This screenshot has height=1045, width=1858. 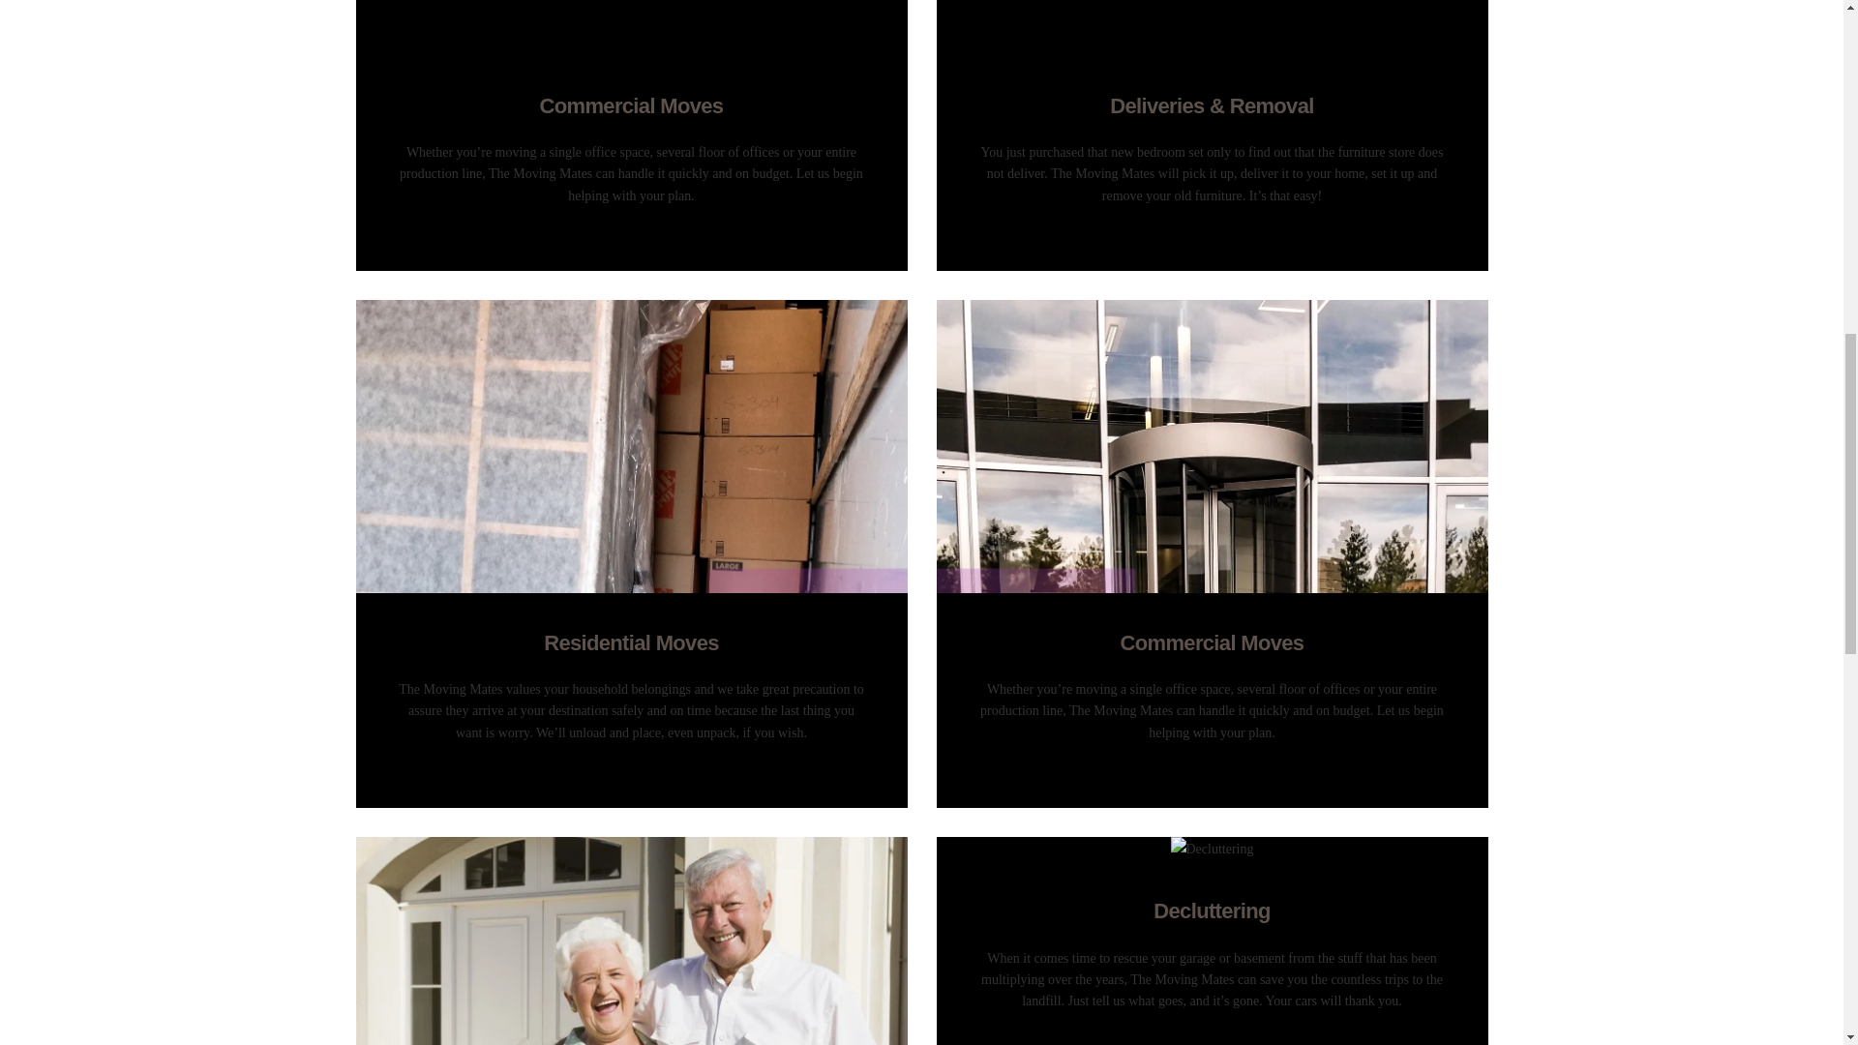 I want to click on Decluttering, so click(x=1212, y=911).